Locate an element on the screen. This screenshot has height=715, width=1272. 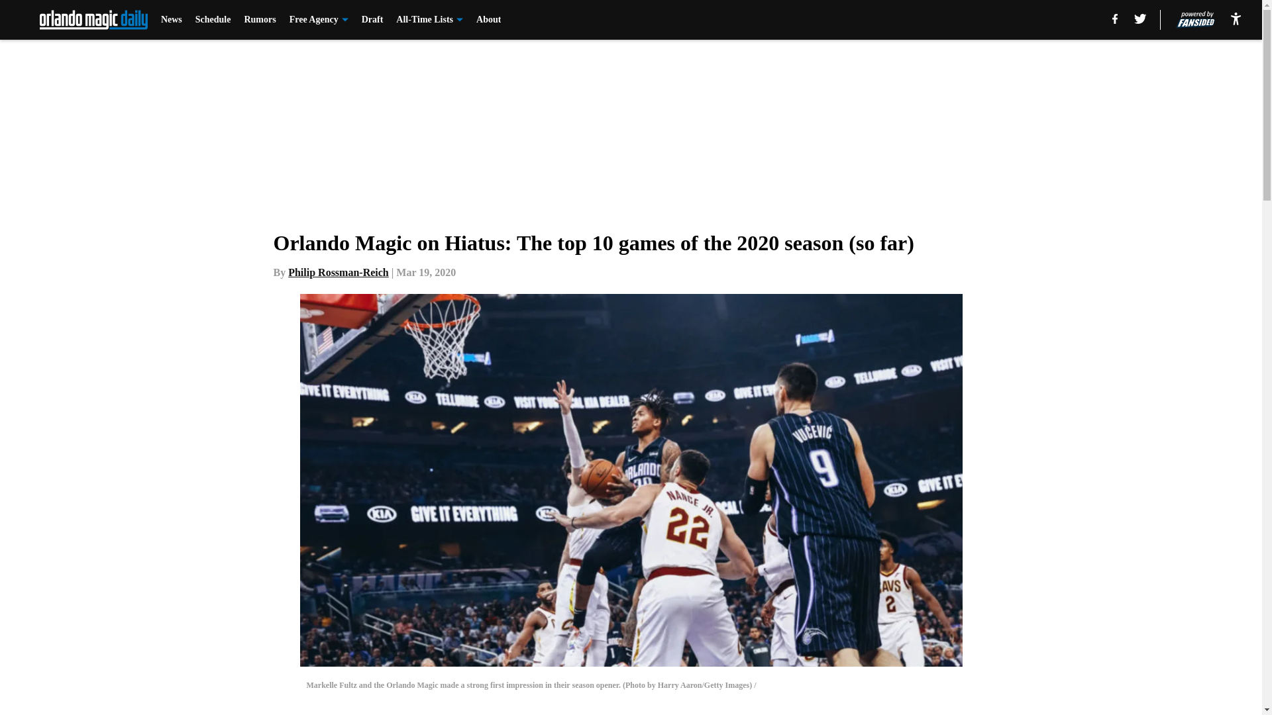
Schedule is located at coordinates (213, 20).